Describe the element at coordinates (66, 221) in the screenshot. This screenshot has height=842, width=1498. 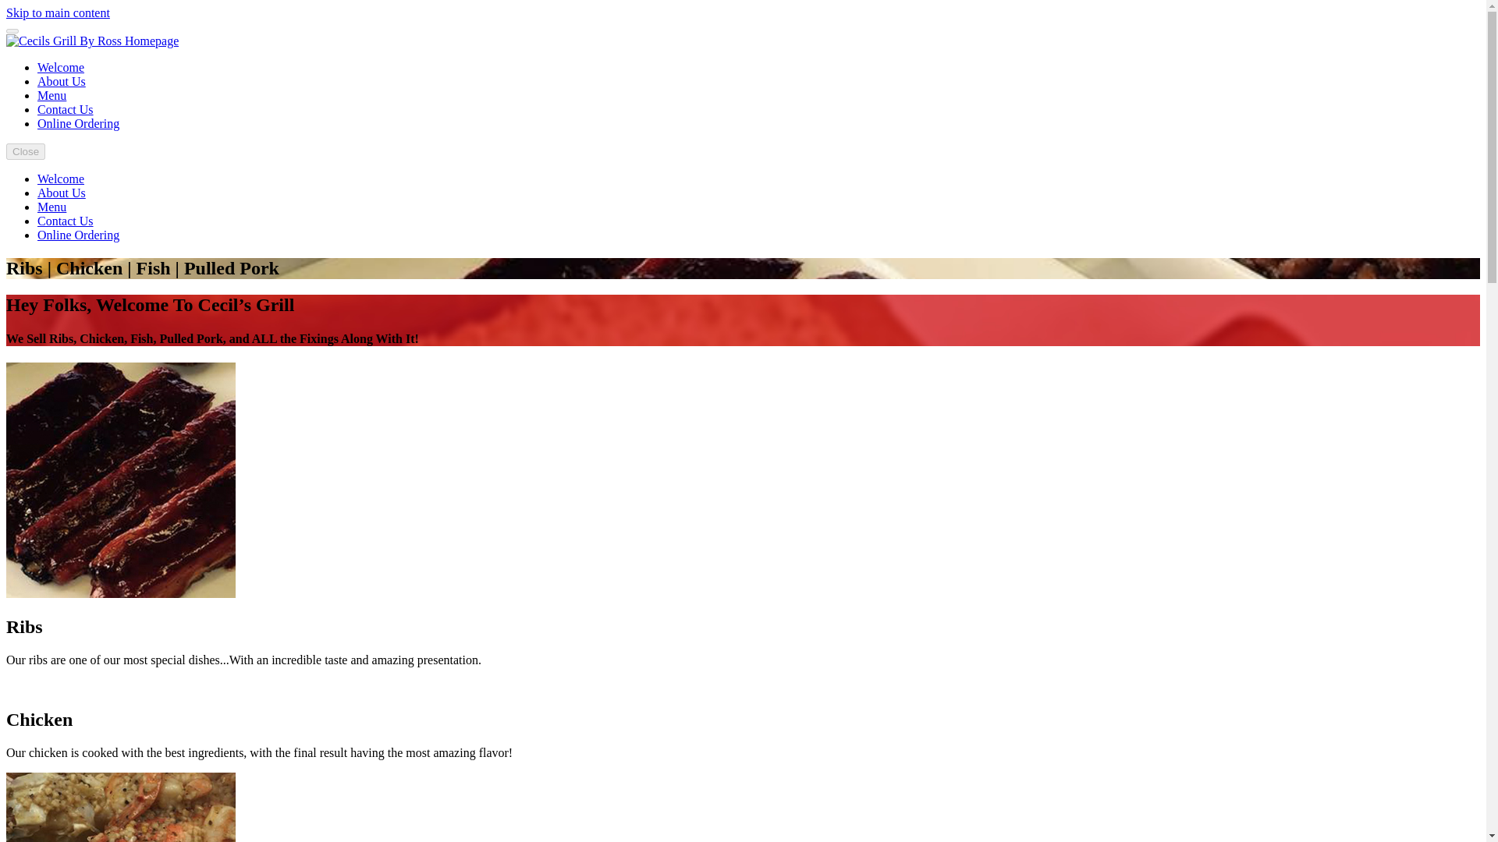
I see `Contact Us` at that location.